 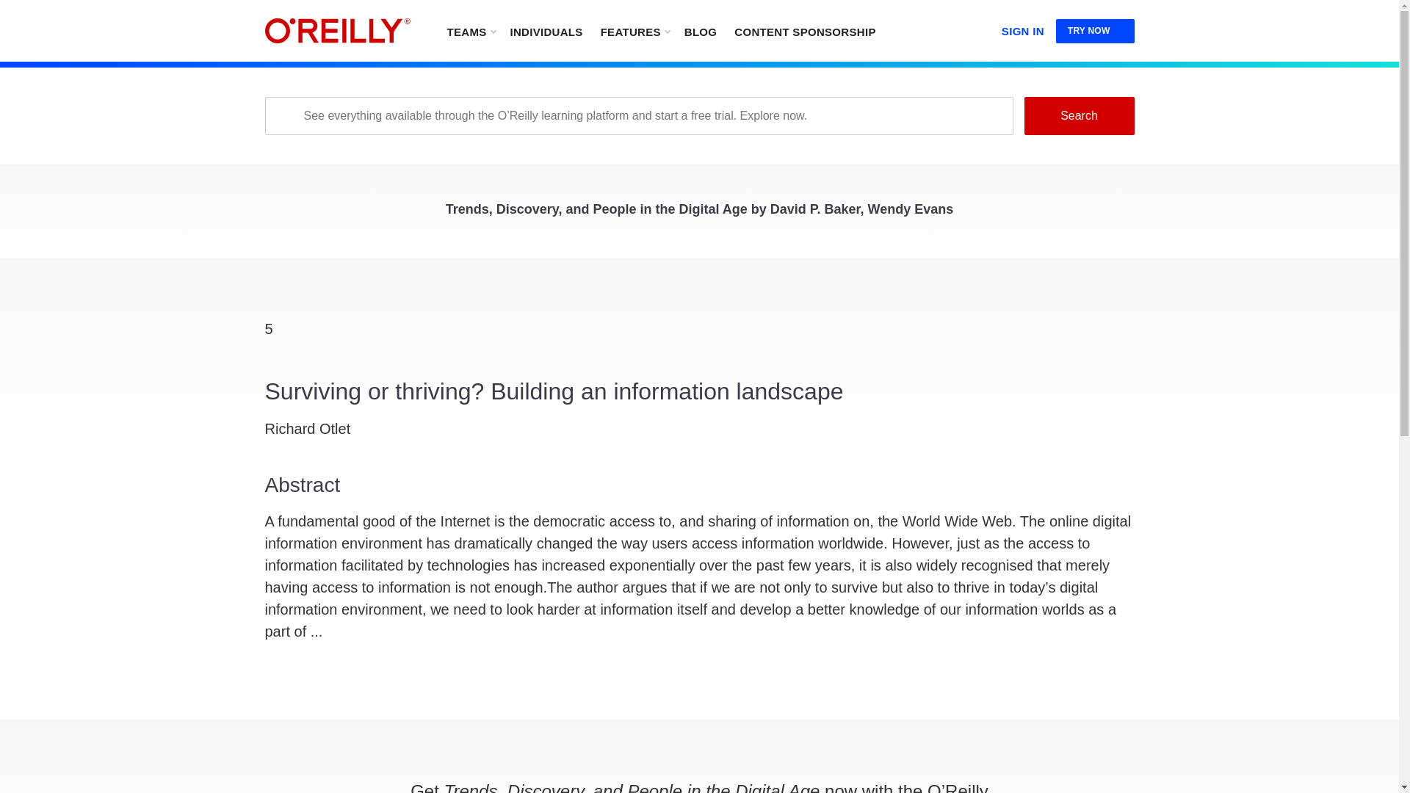 I want to click on home page, so click(x=337, y=31).